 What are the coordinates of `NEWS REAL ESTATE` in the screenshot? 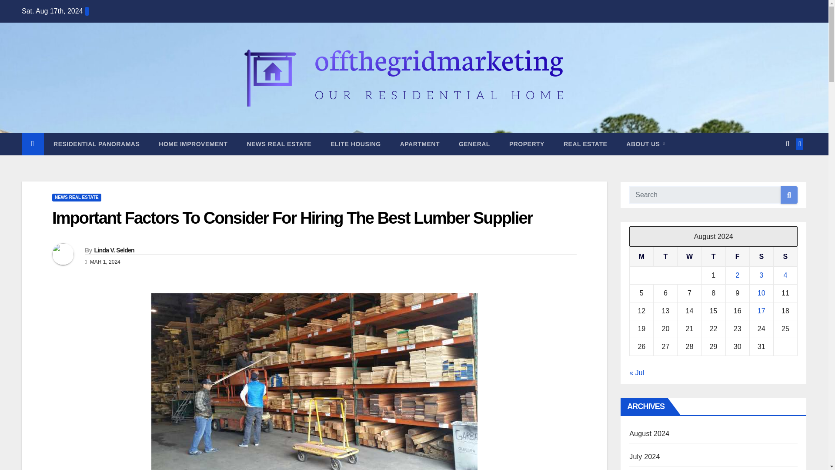 It's located at (77, 198).